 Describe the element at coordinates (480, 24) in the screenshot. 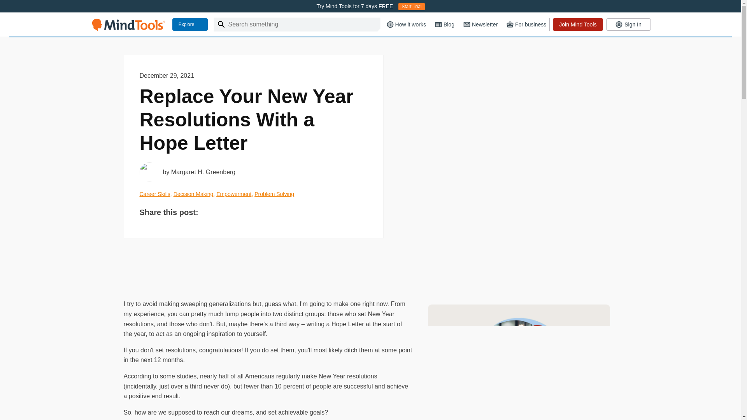

I see `Weekly insights to help you thrive at work.` at that location.